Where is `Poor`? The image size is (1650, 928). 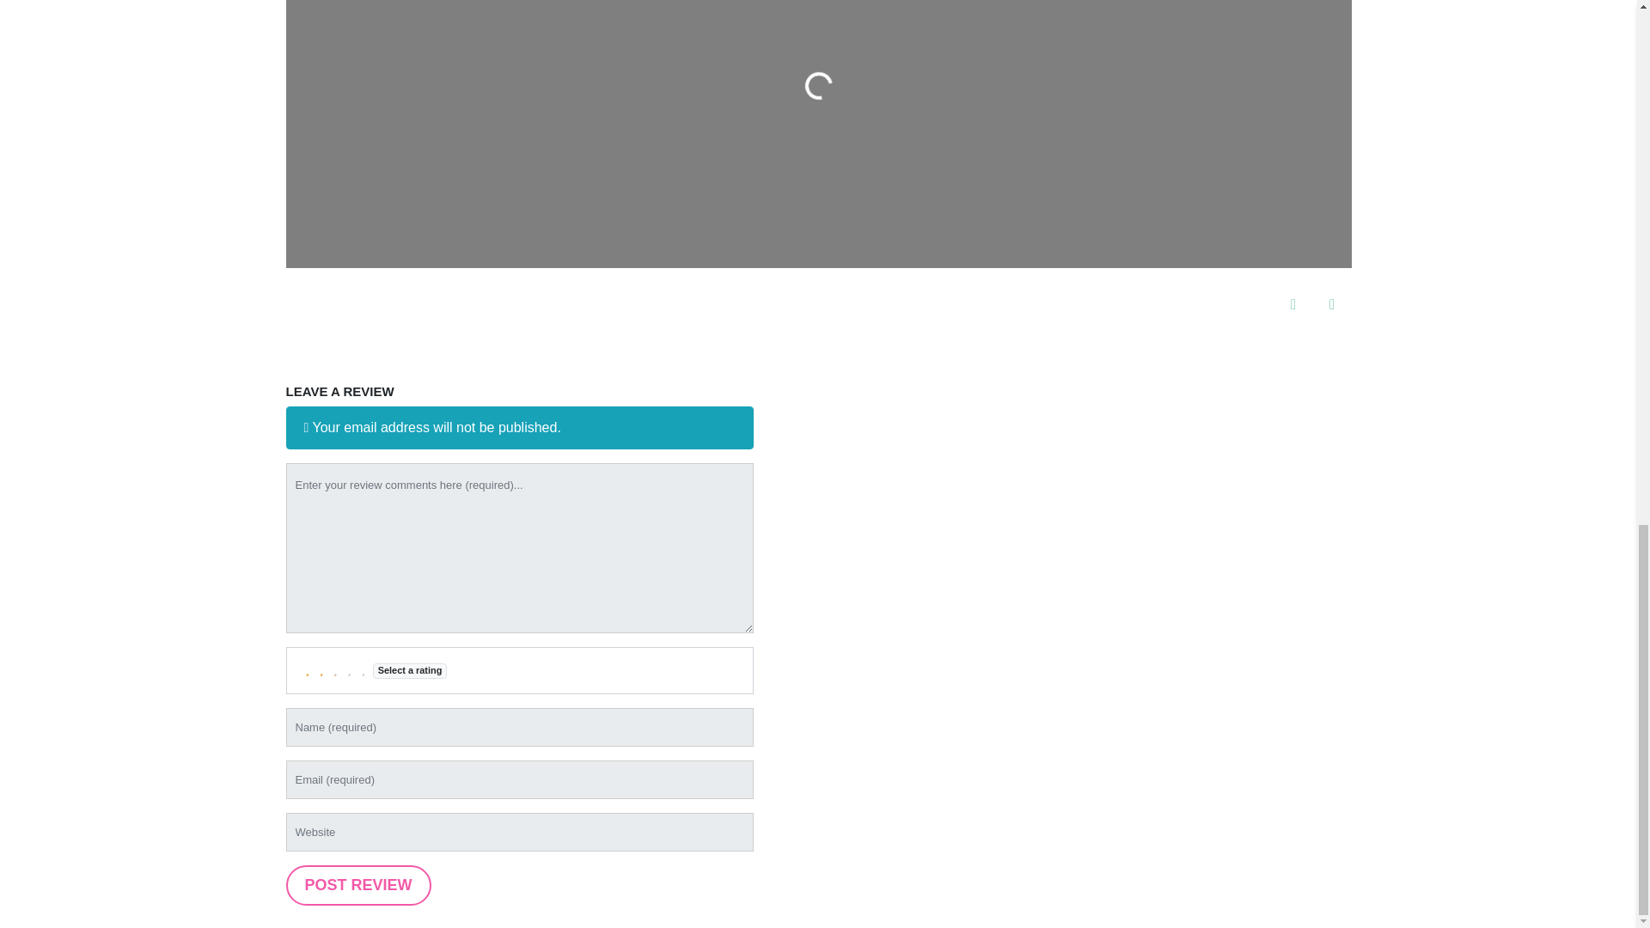
Poor is located at coordinates (321, 670).